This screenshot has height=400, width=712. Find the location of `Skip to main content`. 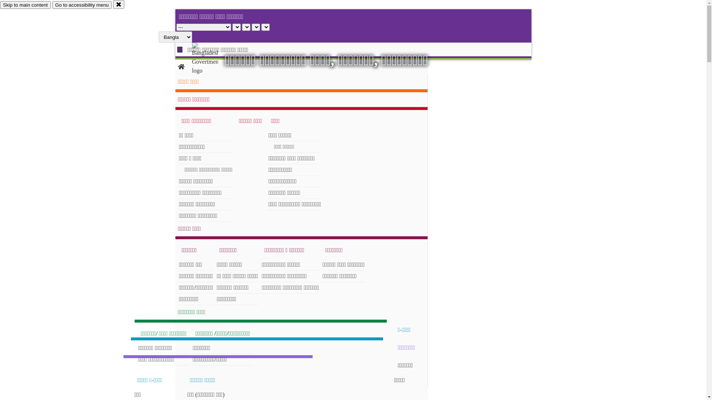

Skip to main content is located at coordinates (25, 5).